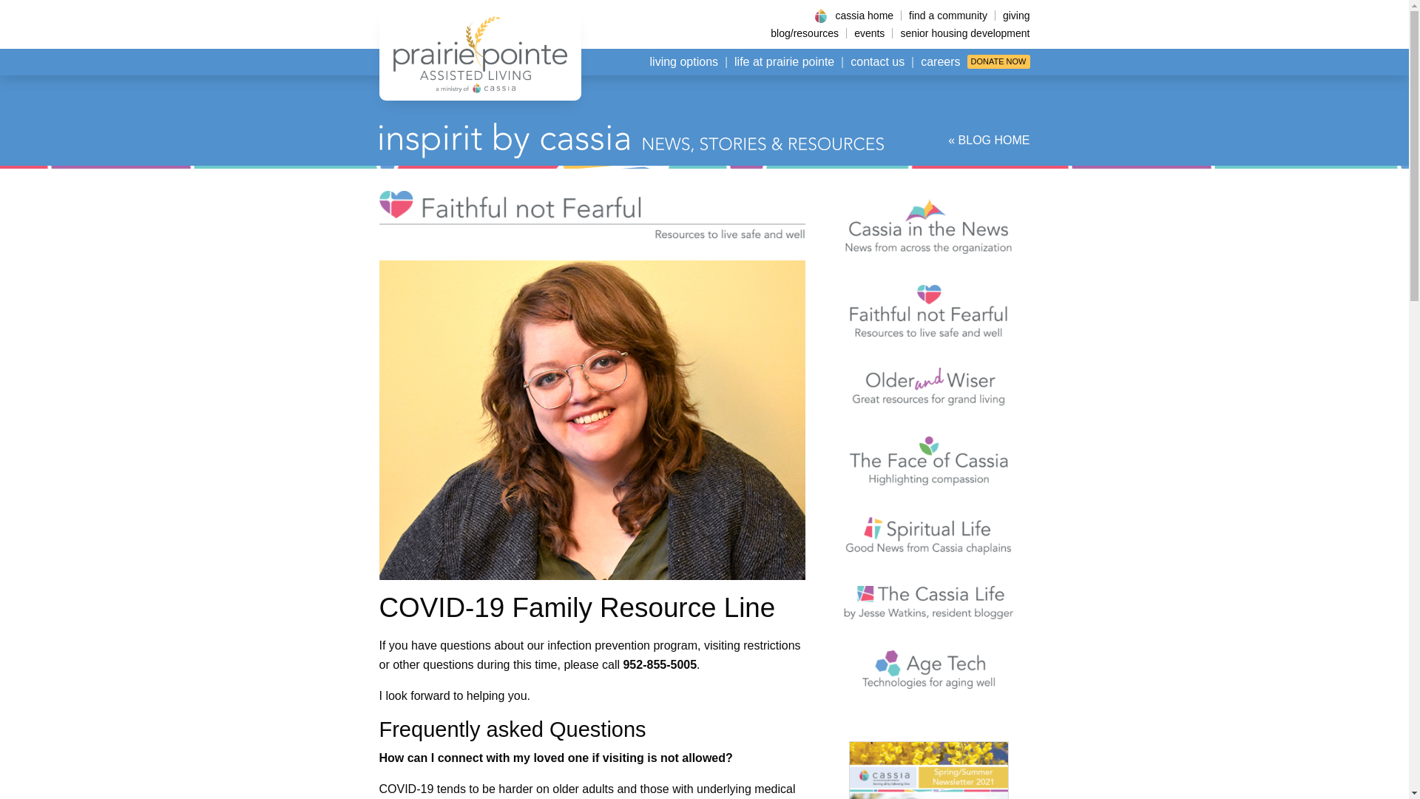 Image resolution: width=1420 pixels, height=799 pixels. Describe the element at coordinates (877, 62) in the screenshot. I see `contact us` at that location.